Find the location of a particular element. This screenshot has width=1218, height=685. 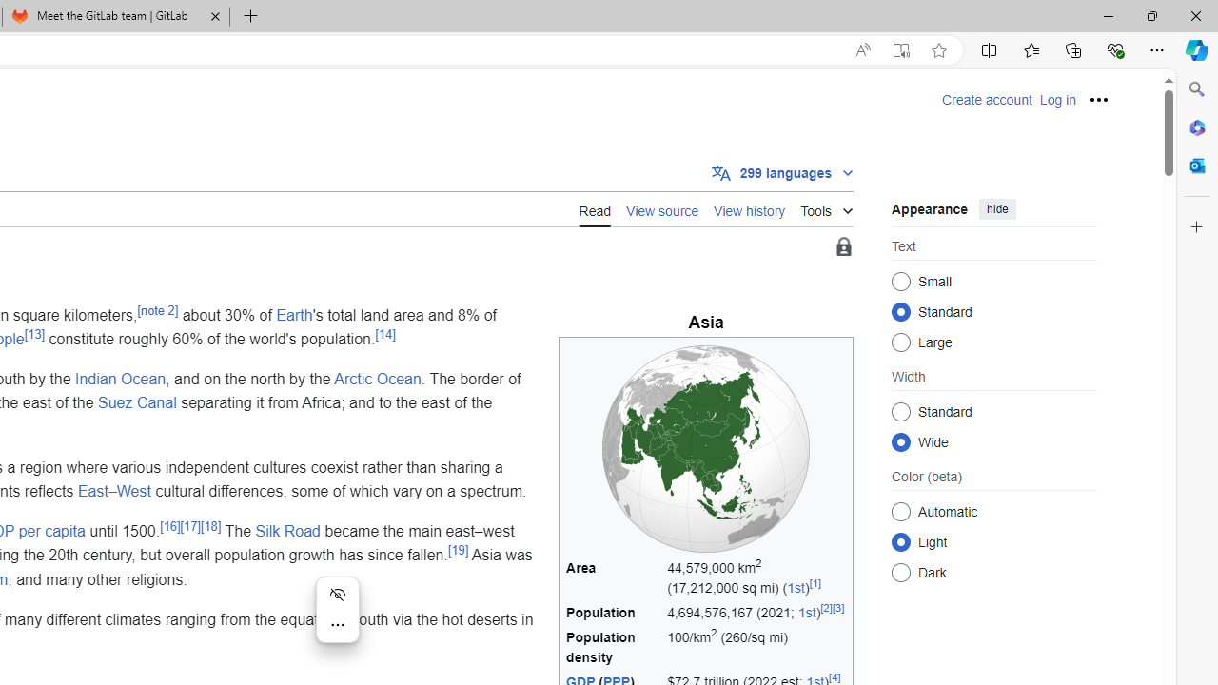

Hide menu is located at coordinates (337, 594).